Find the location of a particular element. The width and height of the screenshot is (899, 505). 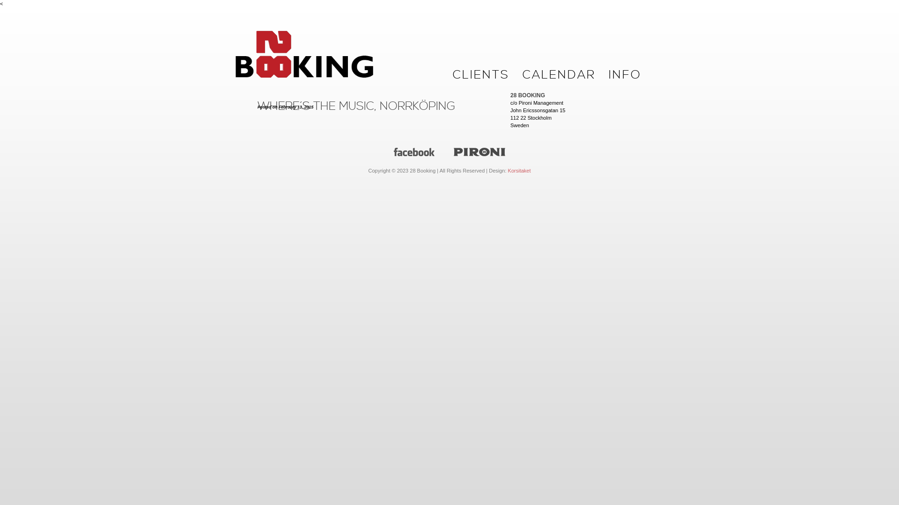

CLIENTS is located at coordinates (481, 75).